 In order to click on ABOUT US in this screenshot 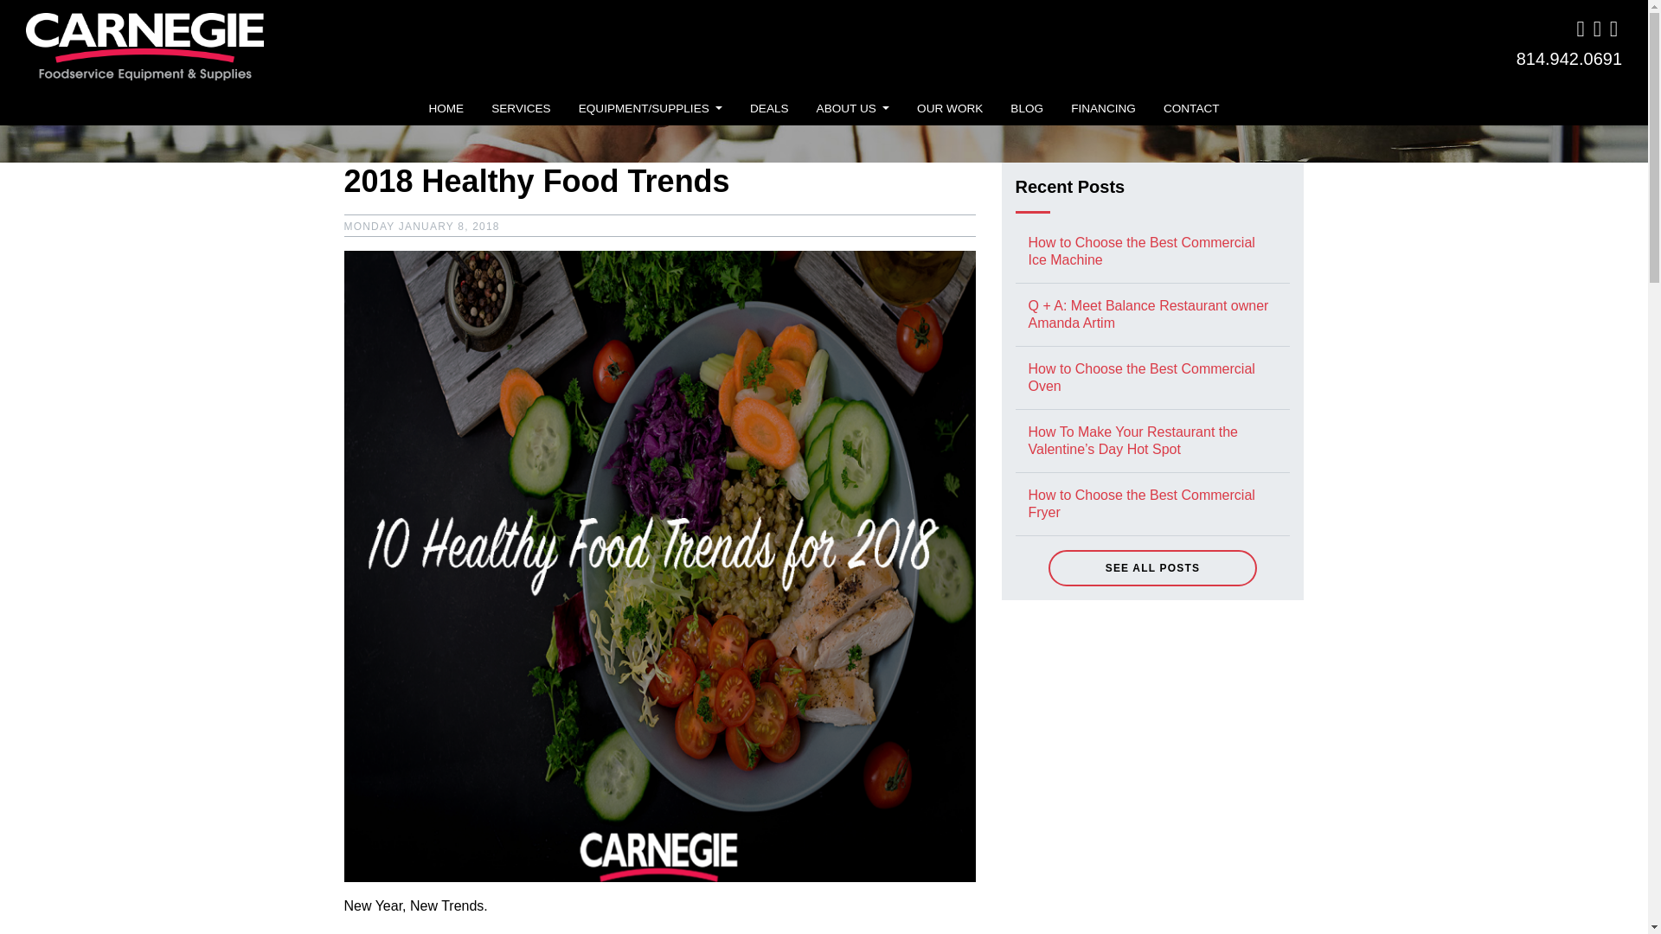, I will do `click(853, 109)`.